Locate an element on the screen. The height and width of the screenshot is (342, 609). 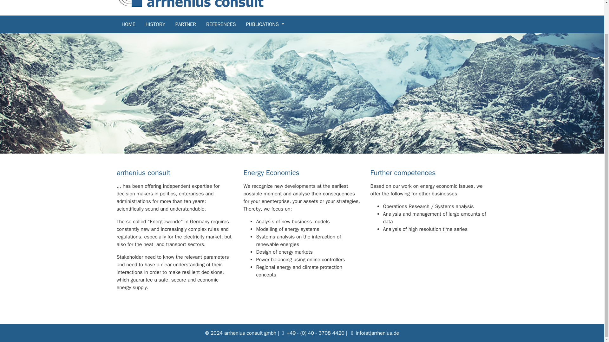
REFERENCES is located at coordinates (226, 24).